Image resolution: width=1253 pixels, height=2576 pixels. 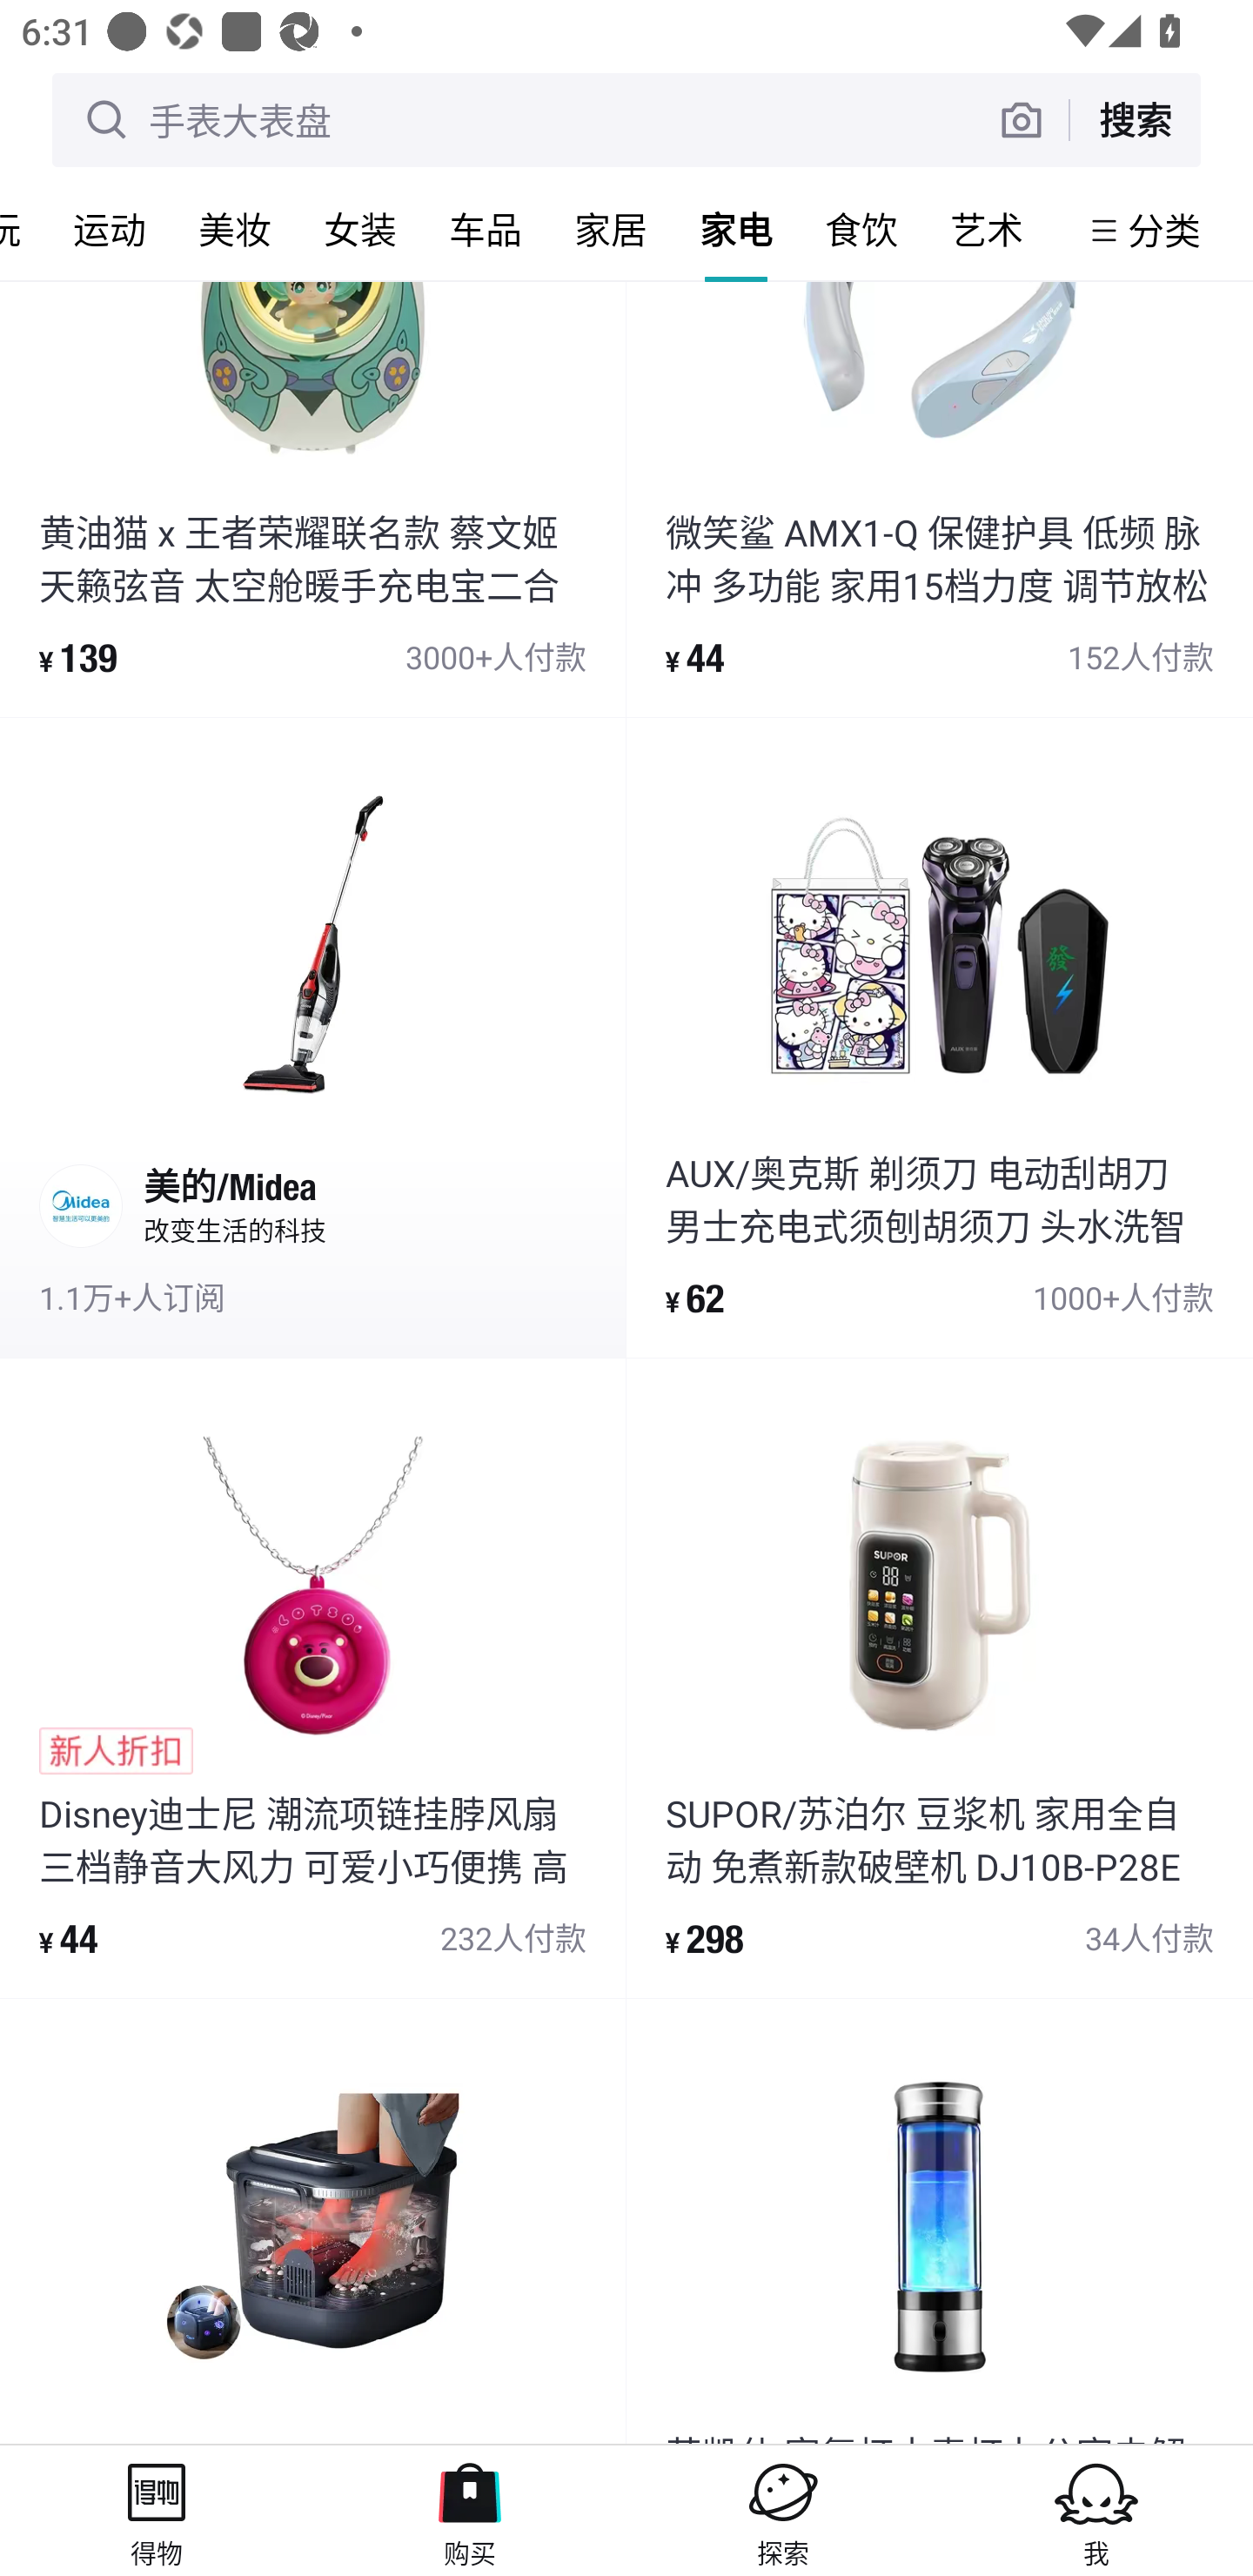 What do you see at coordinates (611, 229) in the screenshot?
I see `家居` at bounding box center [611, 229].